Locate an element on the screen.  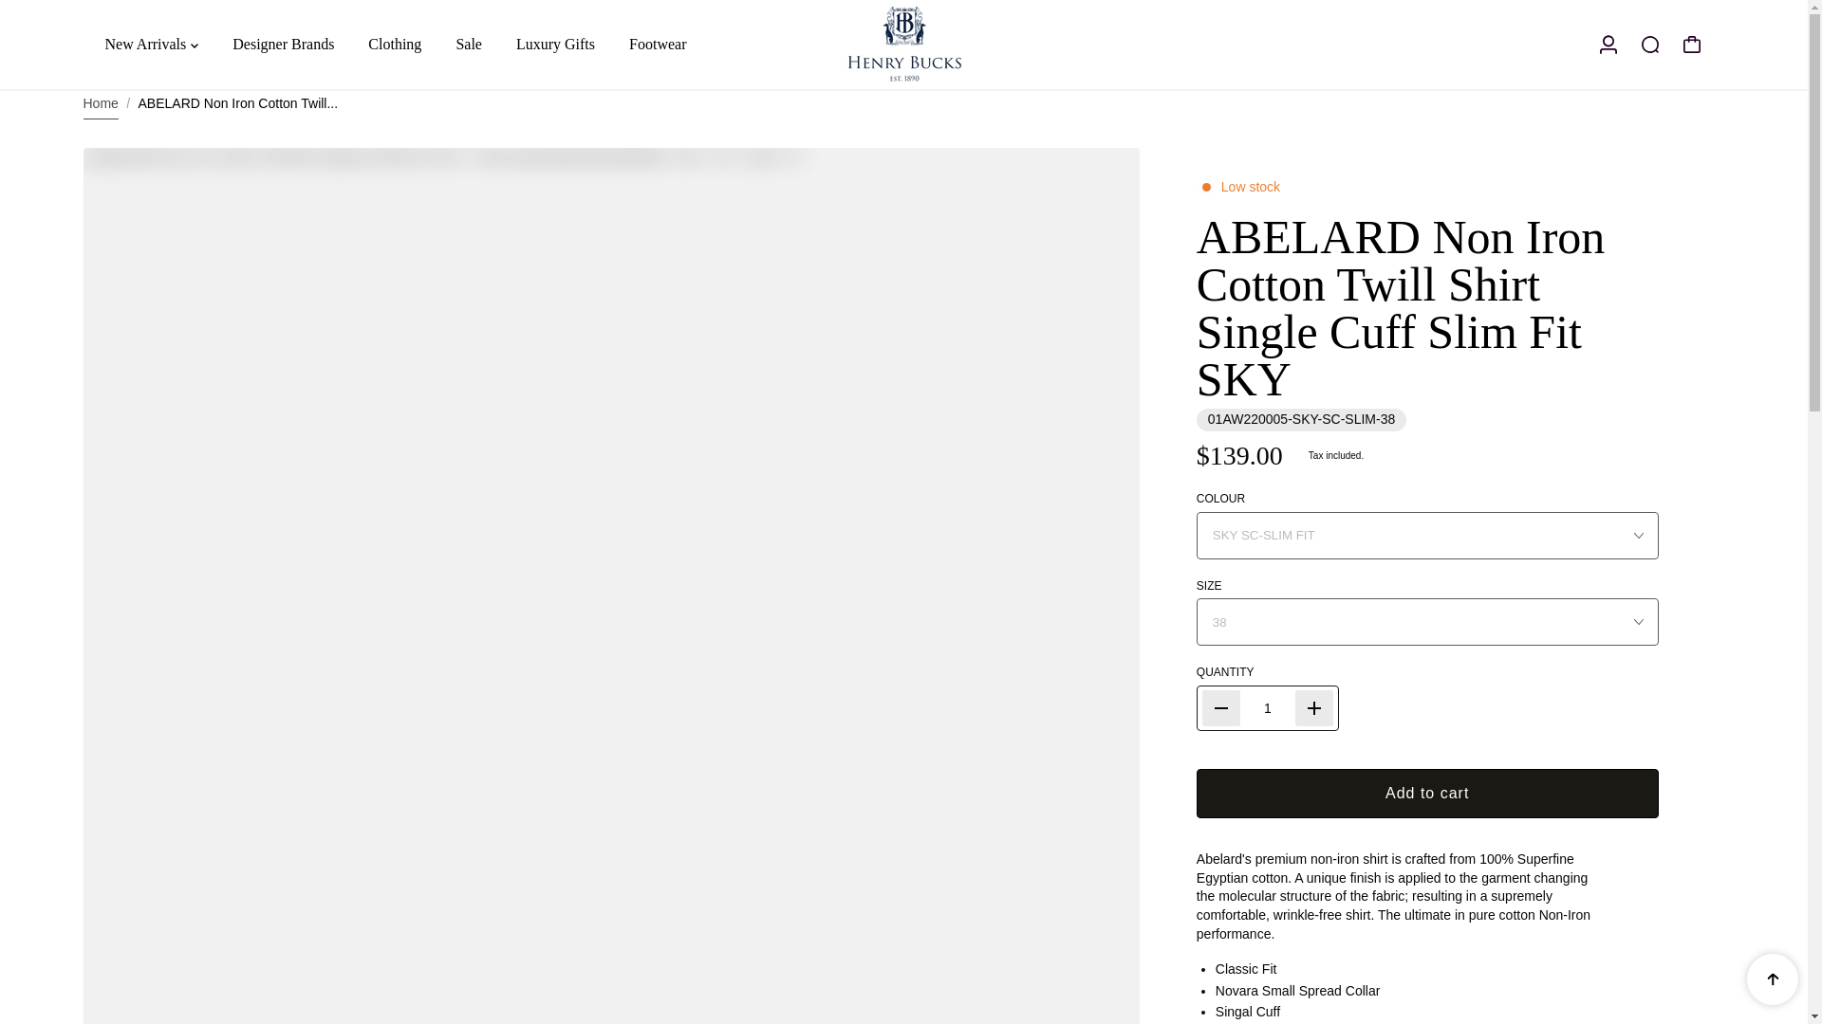
Sale is located at coordinates (469, 44).